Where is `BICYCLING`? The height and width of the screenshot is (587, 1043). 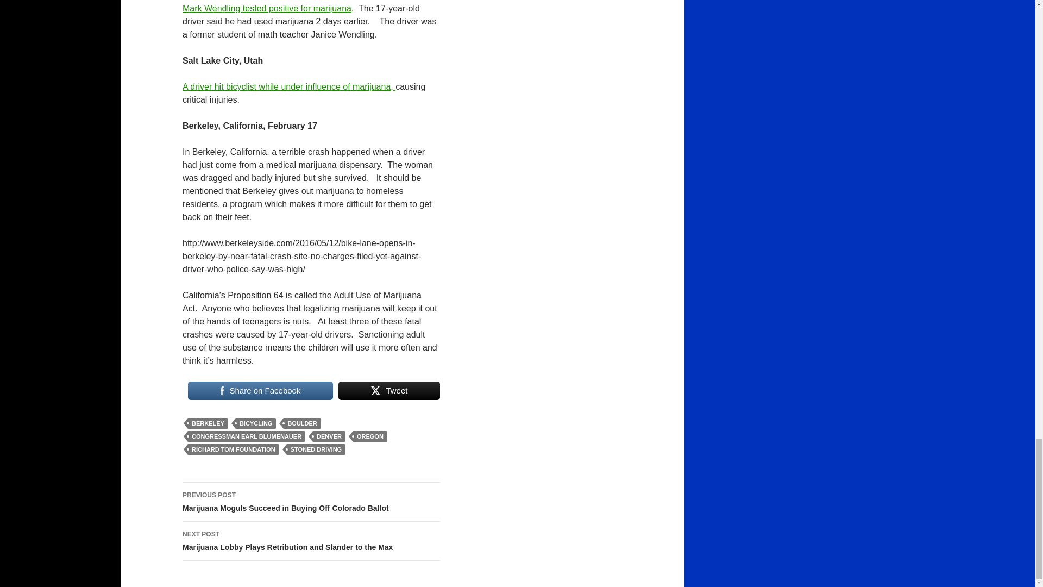 BICYCLING is located at coordinates (255, 423).